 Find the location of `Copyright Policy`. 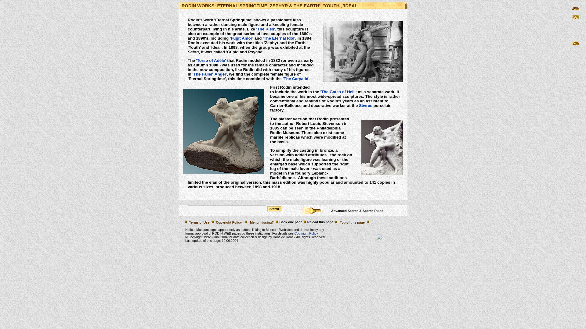

Copyright Policy is located at coordinates (229, 222).